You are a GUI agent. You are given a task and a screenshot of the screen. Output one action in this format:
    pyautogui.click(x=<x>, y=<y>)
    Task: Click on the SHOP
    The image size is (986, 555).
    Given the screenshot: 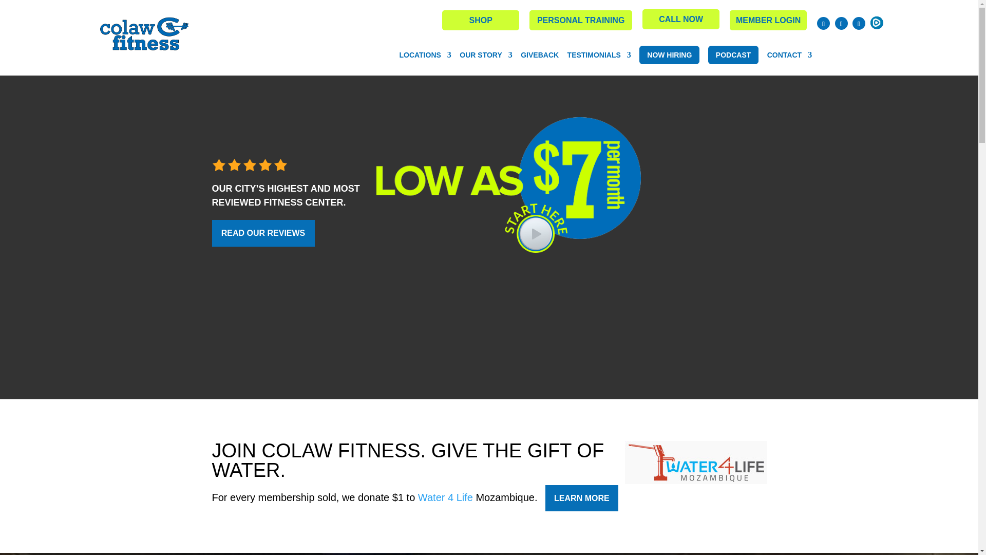 What is the action you would take?
    pyautogui.click(x=481, y=21)
    